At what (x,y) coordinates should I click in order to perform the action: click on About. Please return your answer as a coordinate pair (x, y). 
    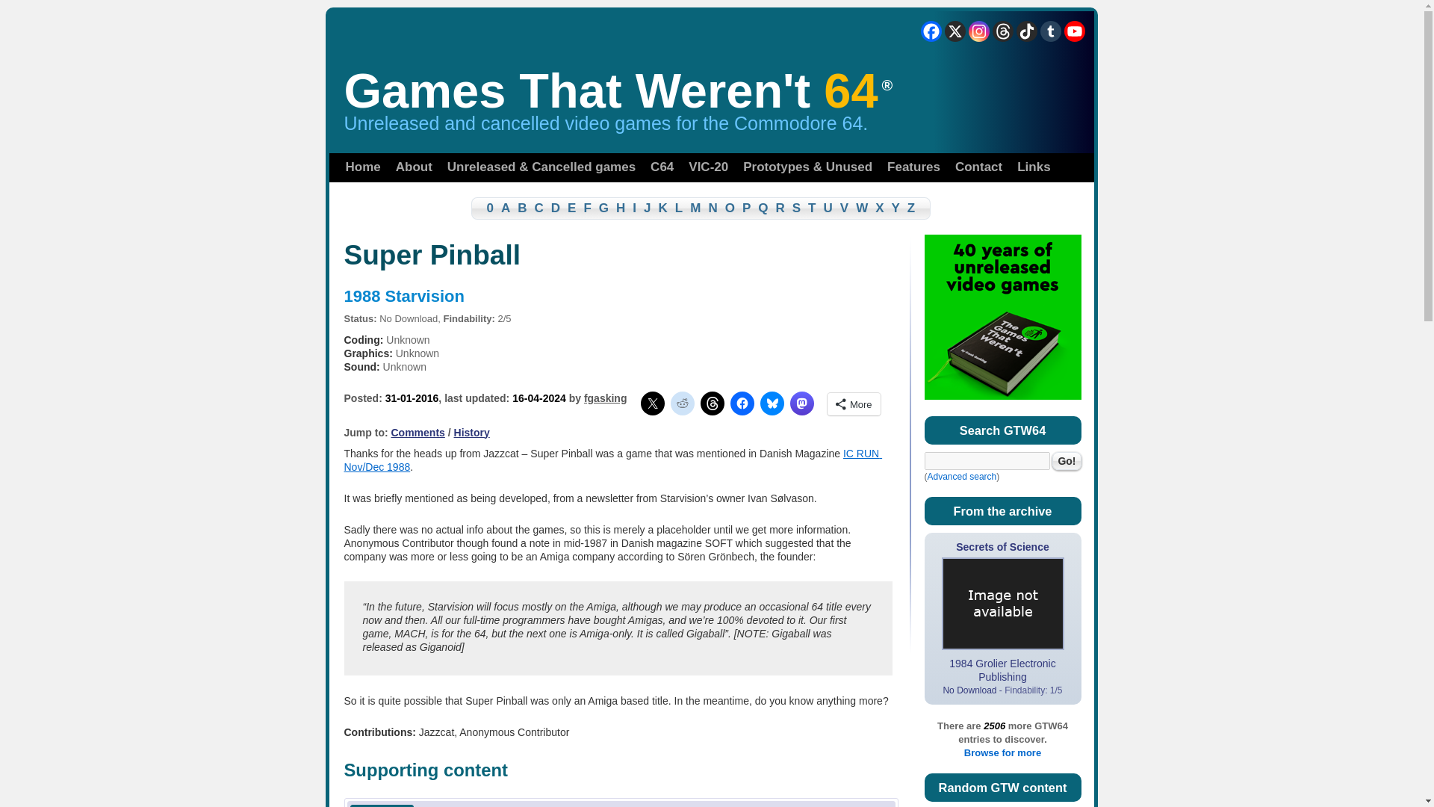
    Looking at the image, I should click on (414, 167).